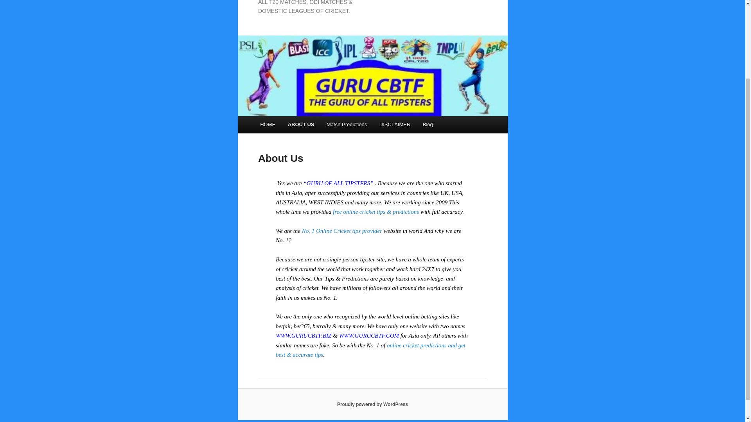 The image size is (751, 422). What do you see at coordinates (372, 404) in the screenshot?
I see `Proudly powered by WordPress` at bounding box center [372, 404].